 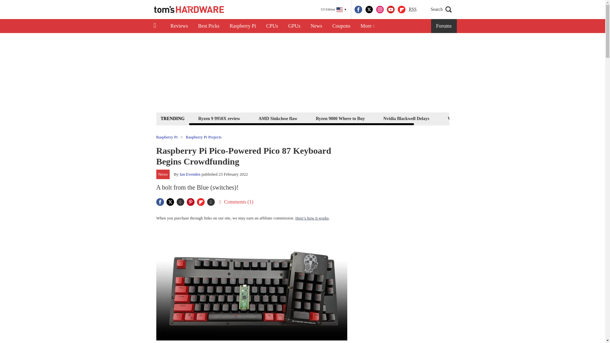 I want to click on Best Picks, so click(x=209, y=26).